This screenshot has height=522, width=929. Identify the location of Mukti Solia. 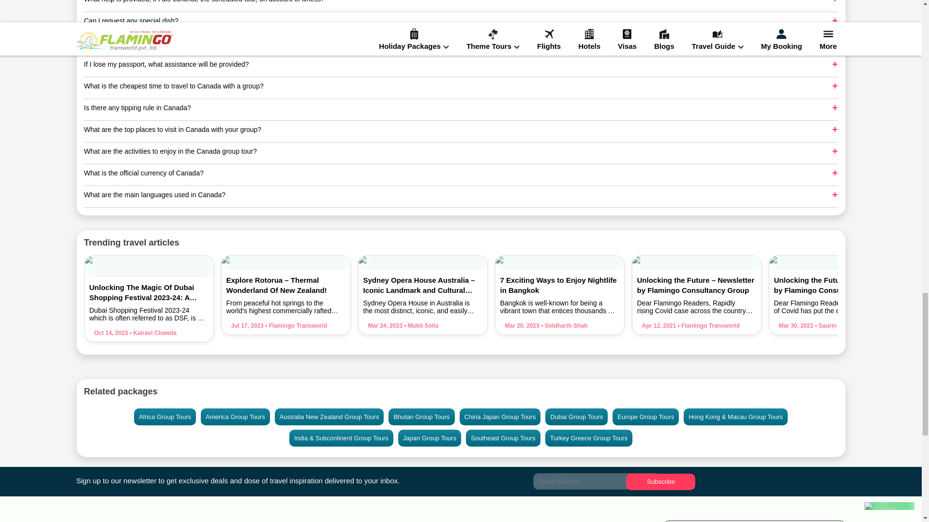
(420, 326).